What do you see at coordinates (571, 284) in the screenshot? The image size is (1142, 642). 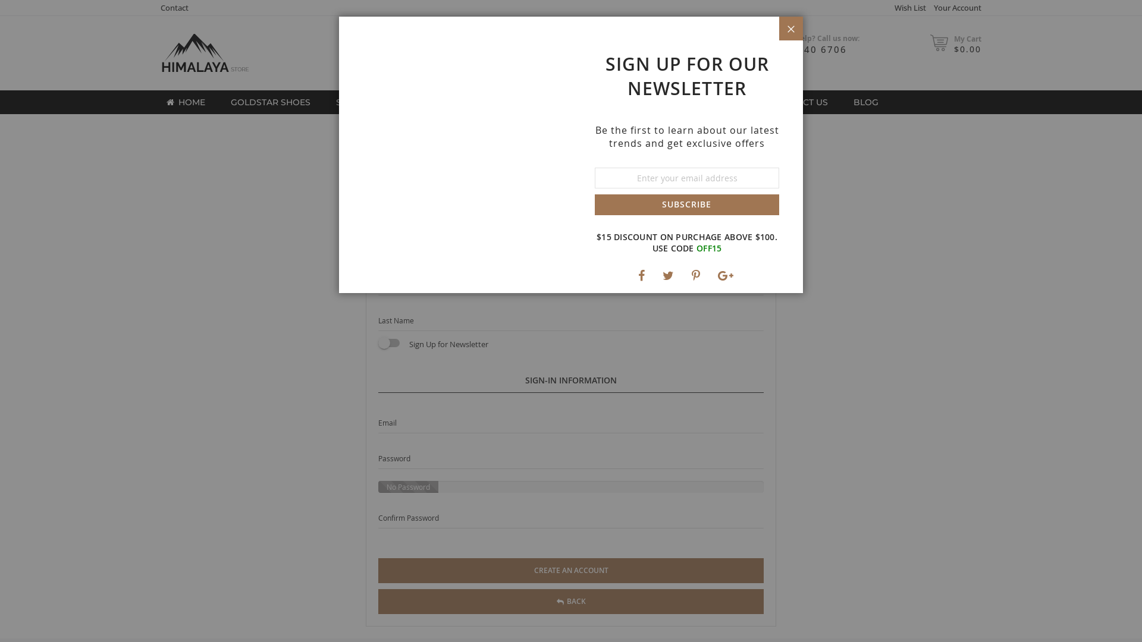 I see `First Name` at bounding box center [571, 284].